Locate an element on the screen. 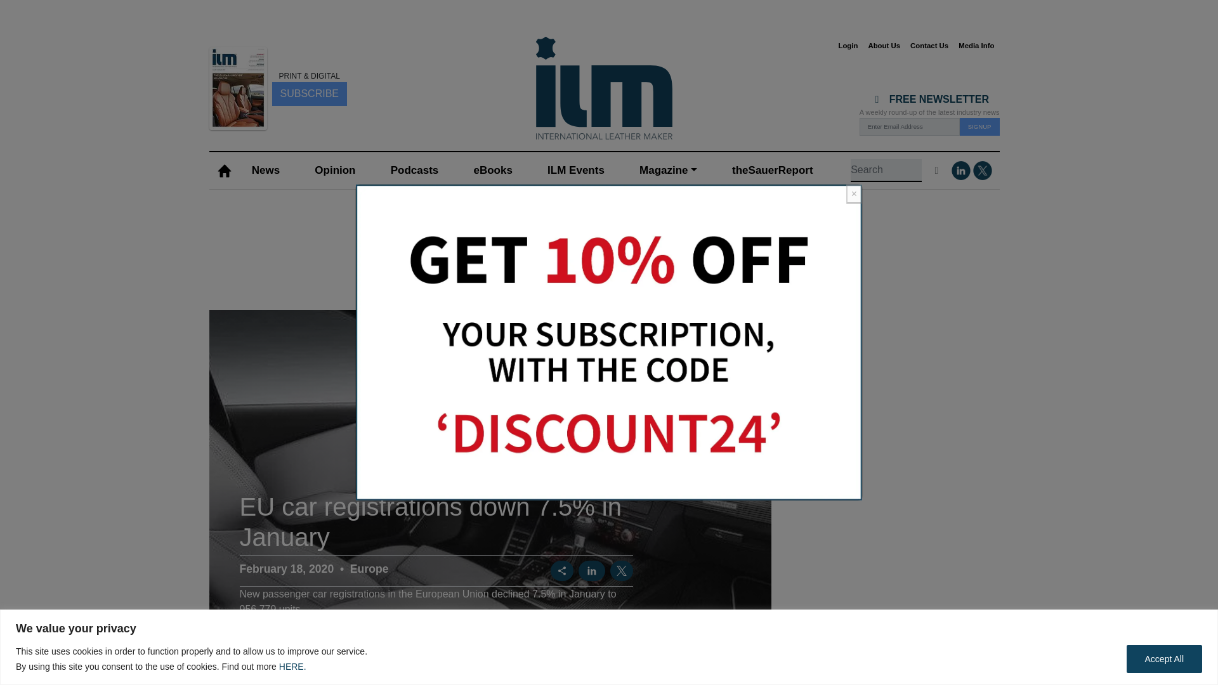 Image resolution: width=1218 pixels, height=685 pixels. theSauerReport is located at coordinates (772, 171).